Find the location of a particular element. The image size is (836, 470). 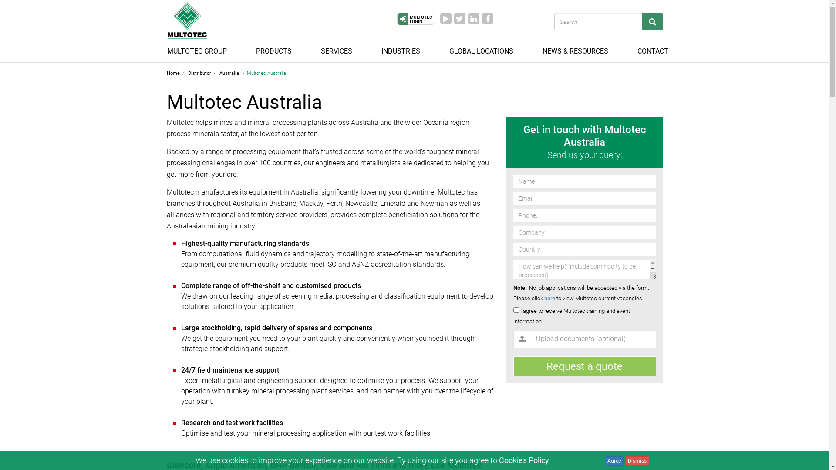

CONTACT is located at coordinates (653, 50).